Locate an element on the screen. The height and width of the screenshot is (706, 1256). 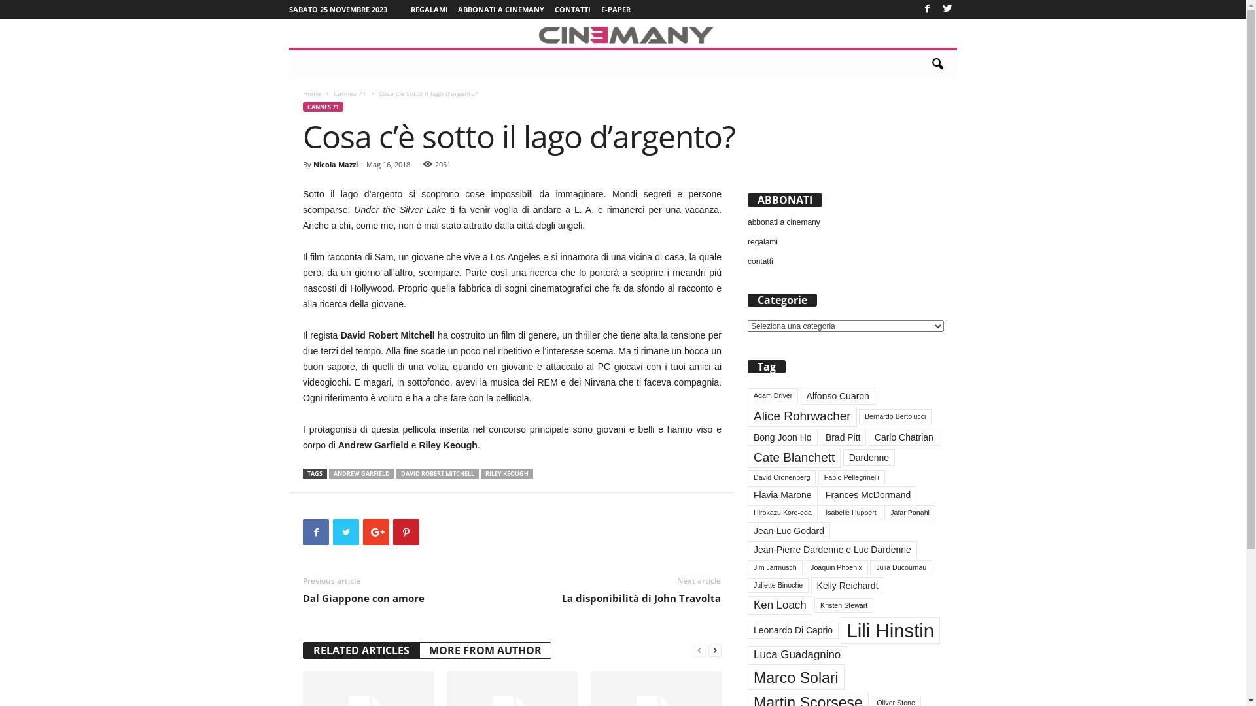
Cannes 71 is located at coordinates (350, 93).